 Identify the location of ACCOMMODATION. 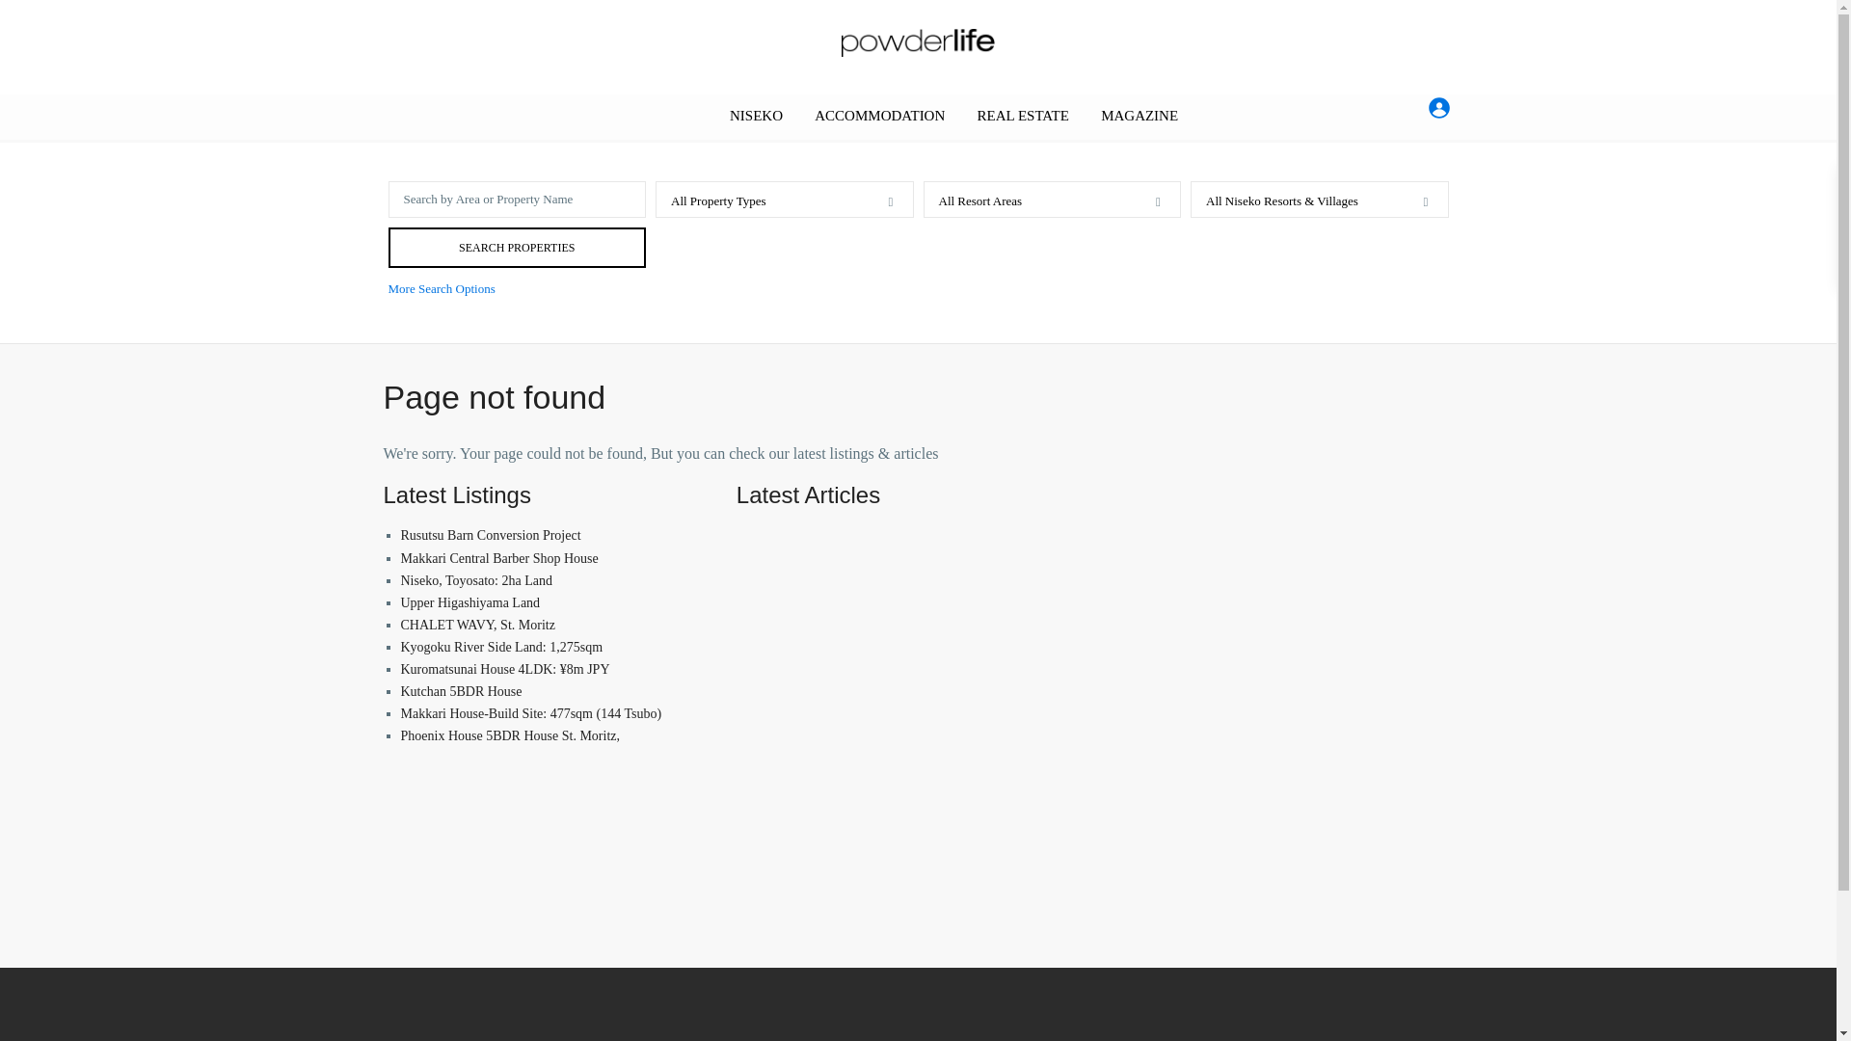
(879, 116).